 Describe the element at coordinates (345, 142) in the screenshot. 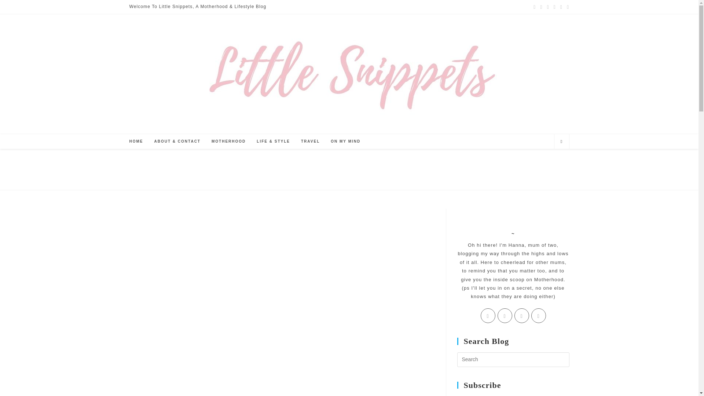

I see `ON MY MIND` at that location.